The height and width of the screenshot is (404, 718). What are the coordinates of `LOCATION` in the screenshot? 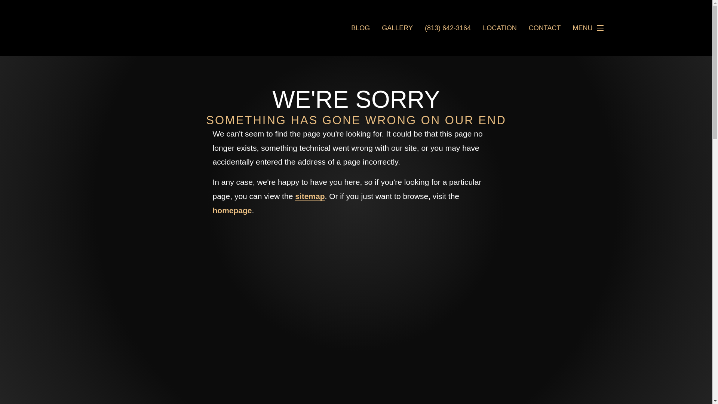 It's located at (500, 28).